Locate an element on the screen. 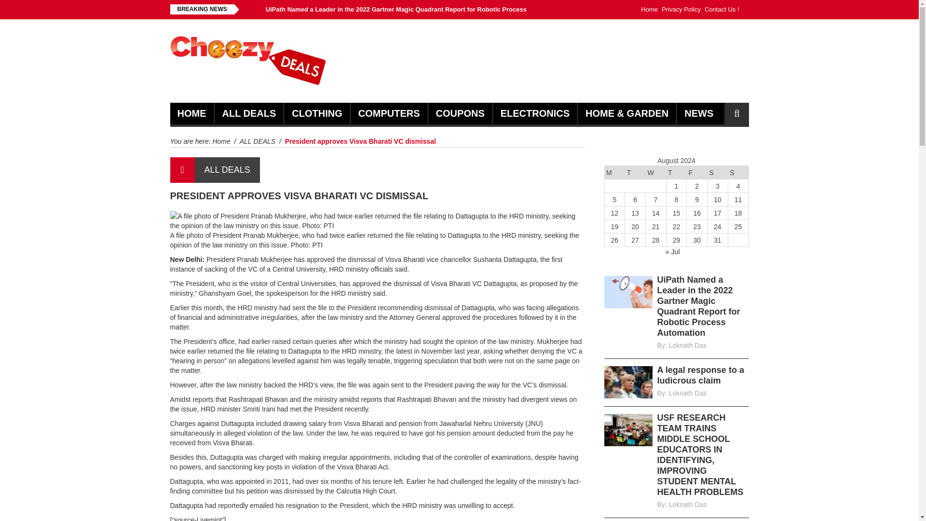 This screenshot has width=926, height=521. Posts by Loknath Das is located at coordinates (688, 345).